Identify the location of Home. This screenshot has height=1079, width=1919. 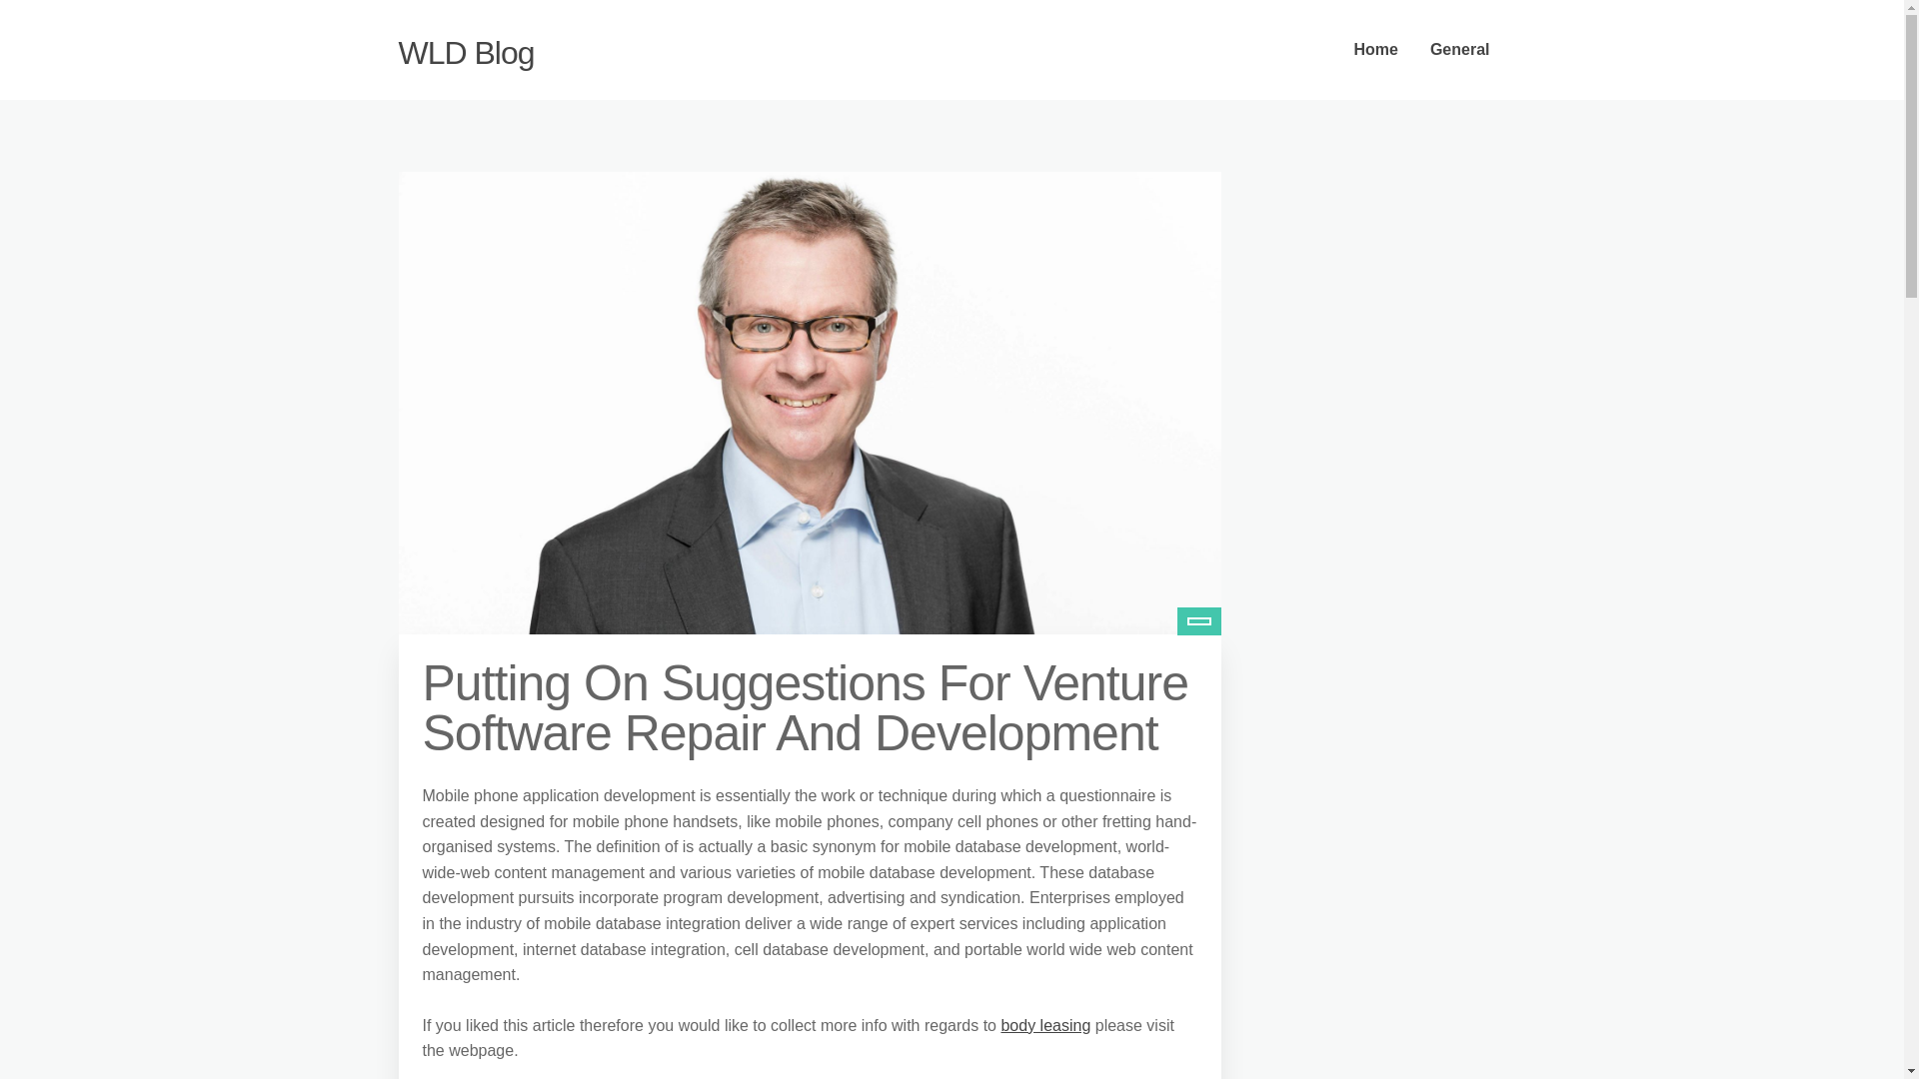
(1375, 50).